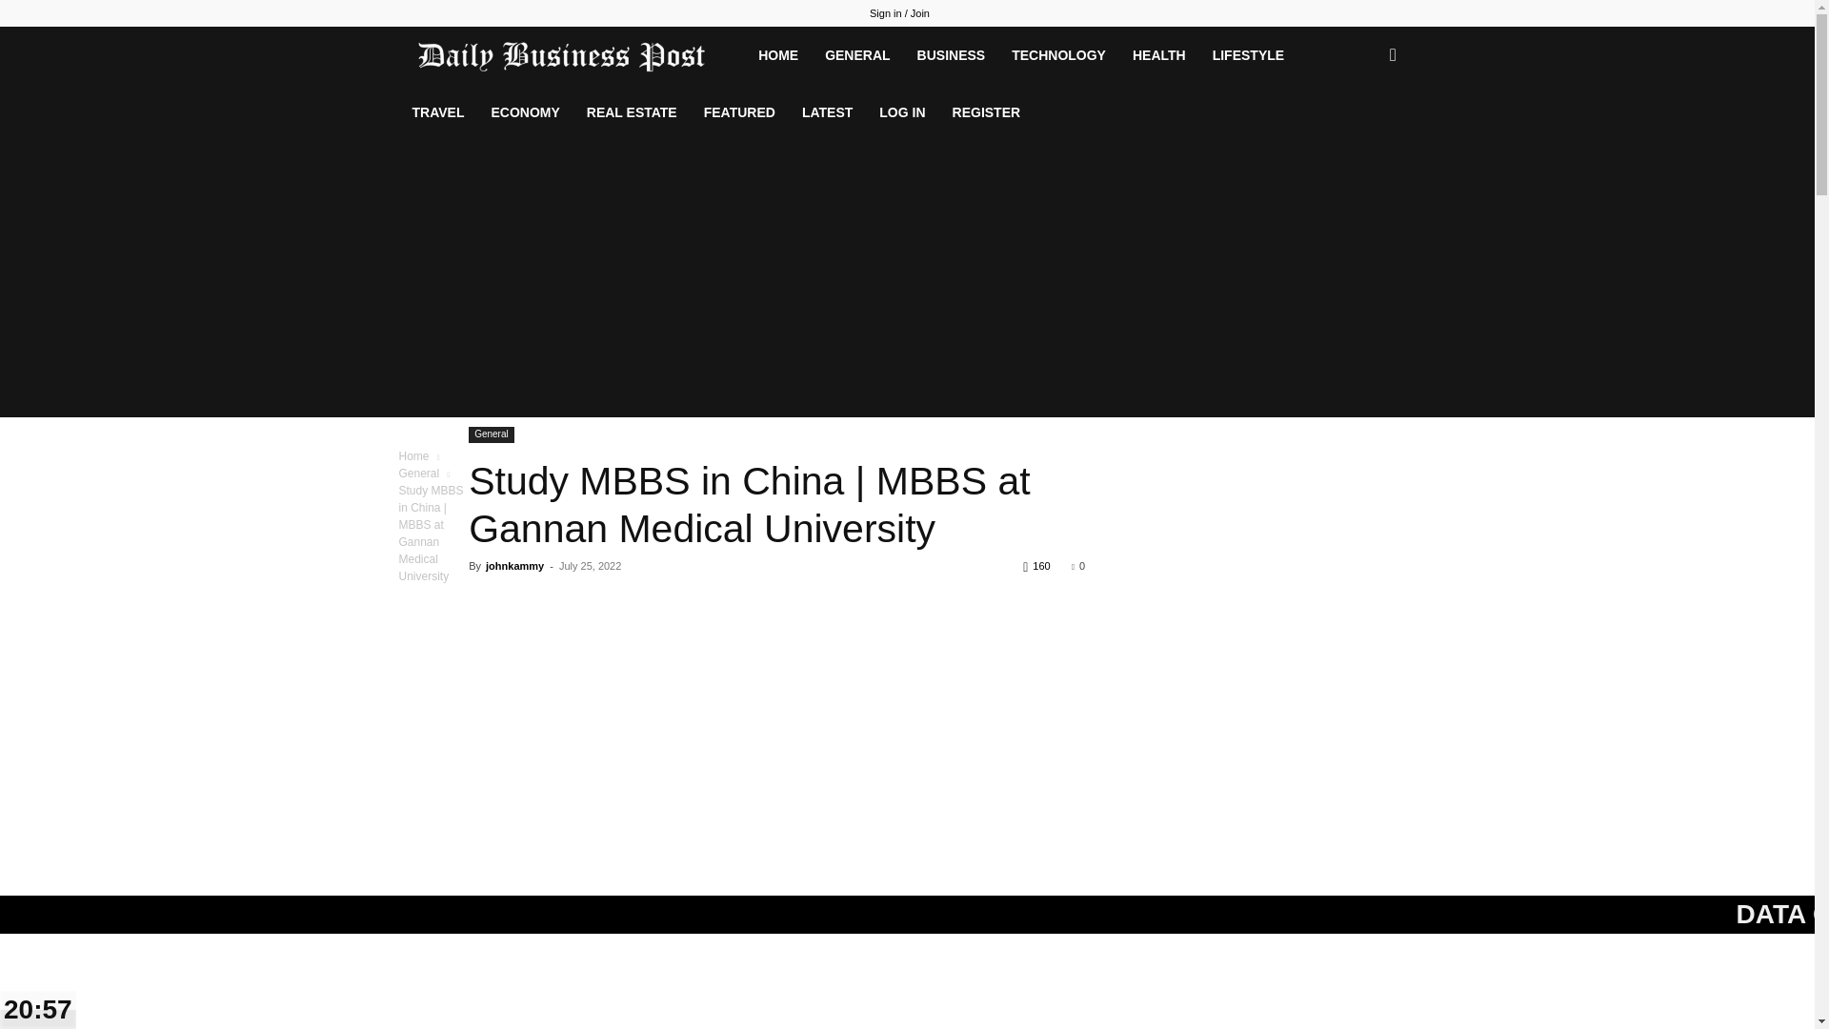 The image size is (1829, 1029). What do you see at coordinates (739, 111) in the screenshot?
I see `FEATURED` at bounding box center [739, 111].